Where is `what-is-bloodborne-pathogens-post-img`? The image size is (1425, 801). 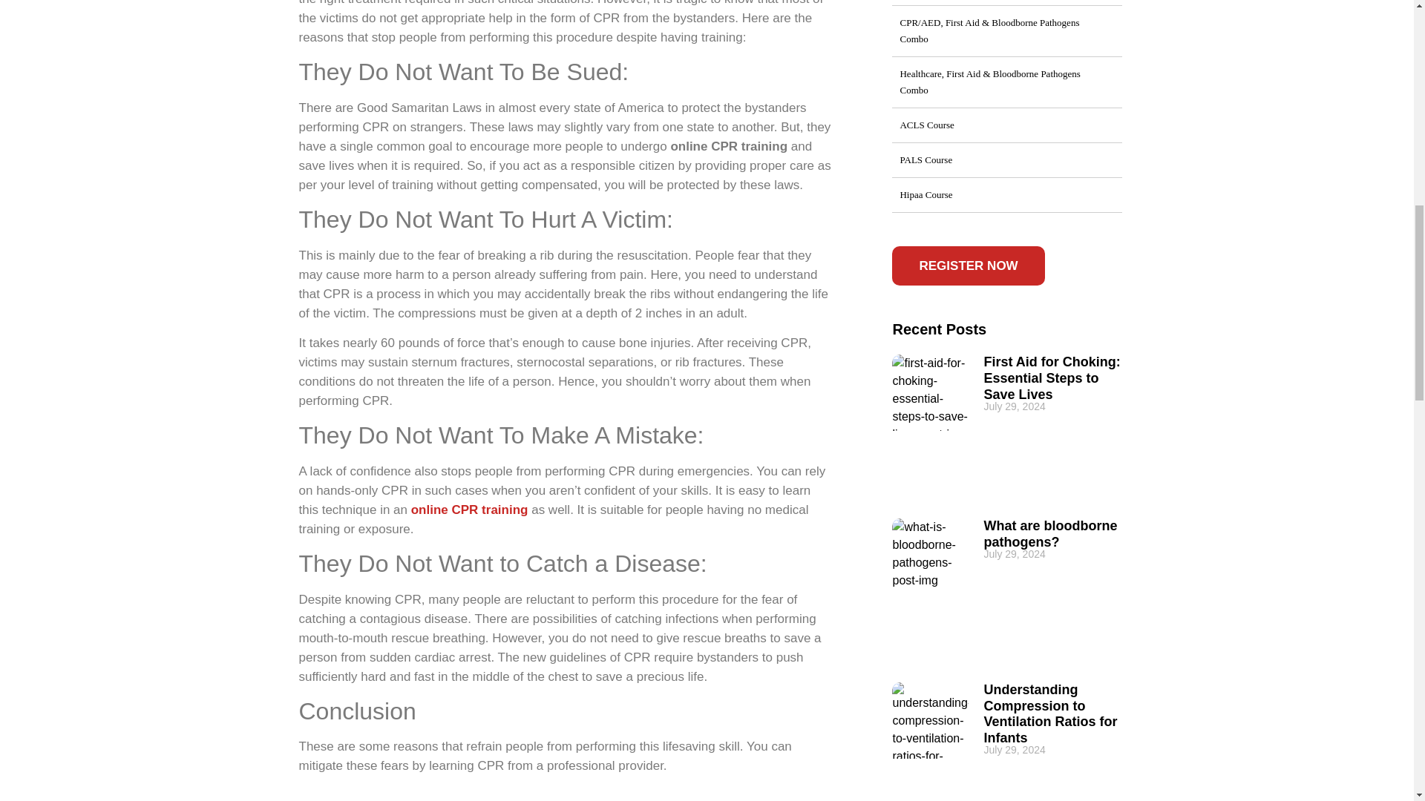
what-is-bloodborne-pathogens-post-img is located at coordinates (930, 556).